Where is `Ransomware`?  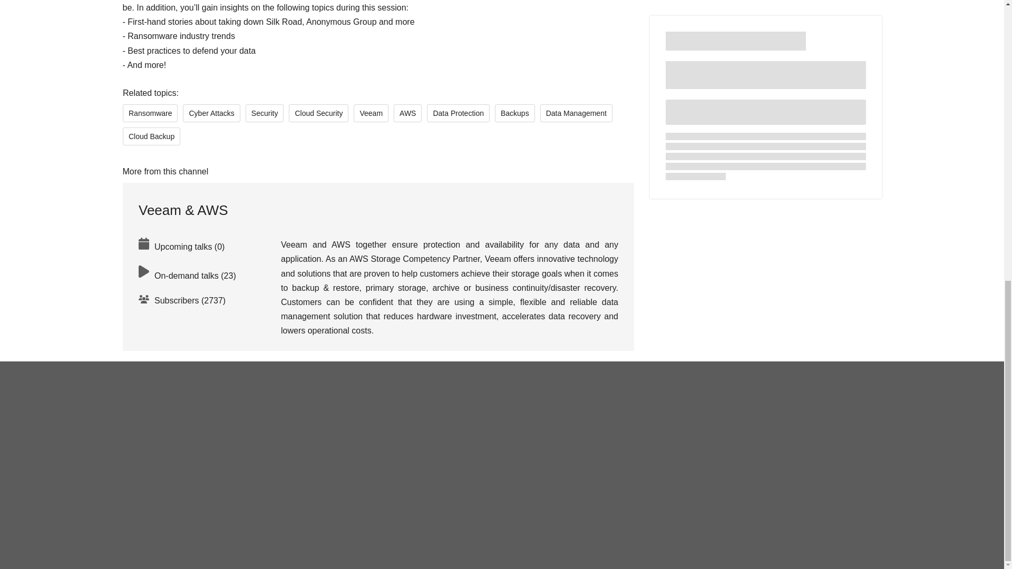 Ransomware is located at coordinates (150, 113).